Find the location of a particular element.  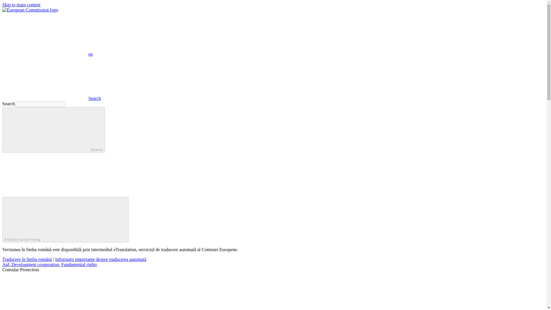

Search is located at coordinates (51, 98).